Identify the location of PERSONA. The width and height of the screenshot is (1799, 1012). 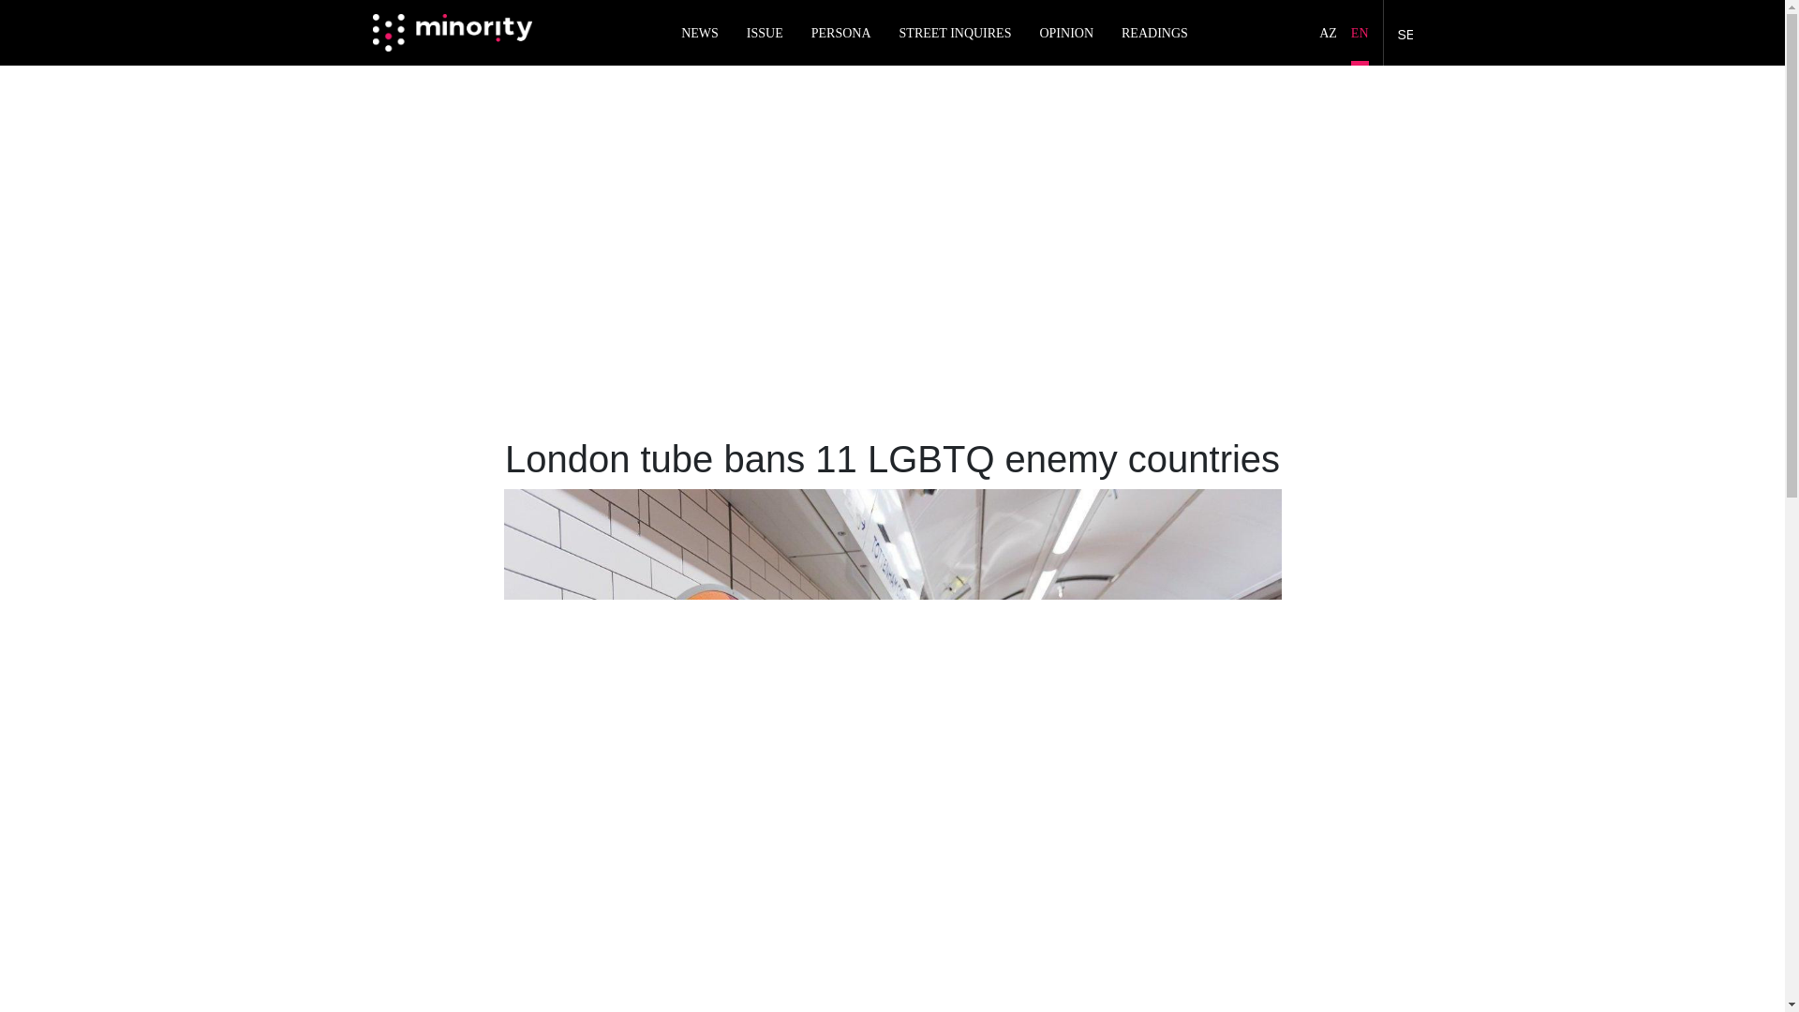
(840, 33).